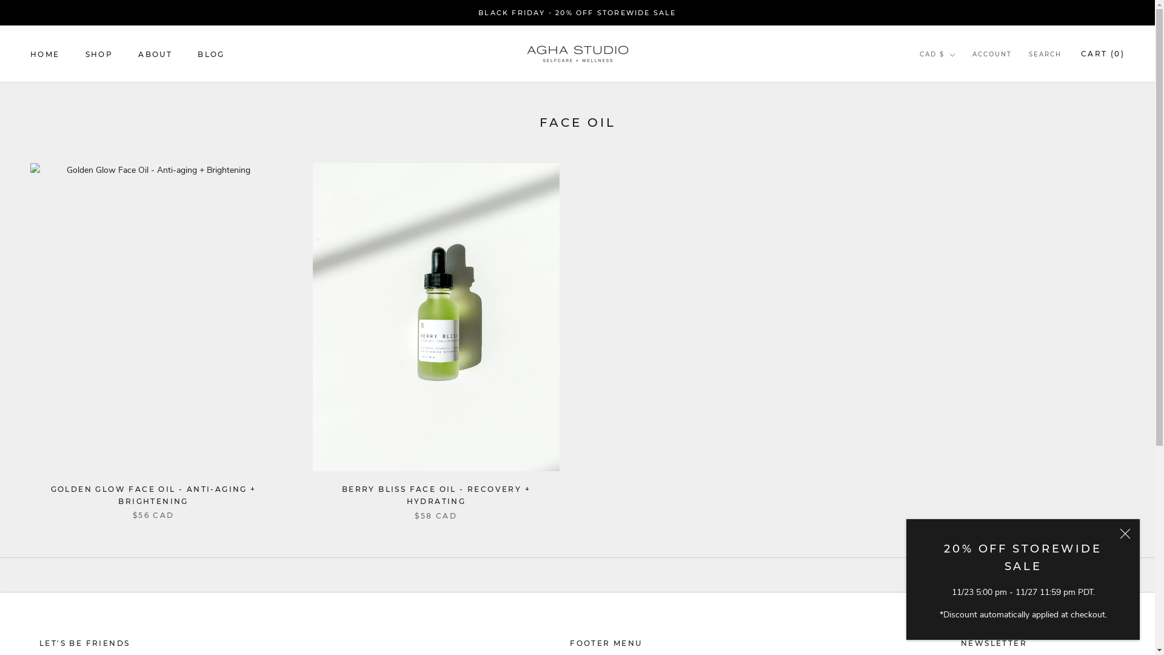  Describe the element at coordinates (952, 80) in the screenshot. I see `CAD` at that location.